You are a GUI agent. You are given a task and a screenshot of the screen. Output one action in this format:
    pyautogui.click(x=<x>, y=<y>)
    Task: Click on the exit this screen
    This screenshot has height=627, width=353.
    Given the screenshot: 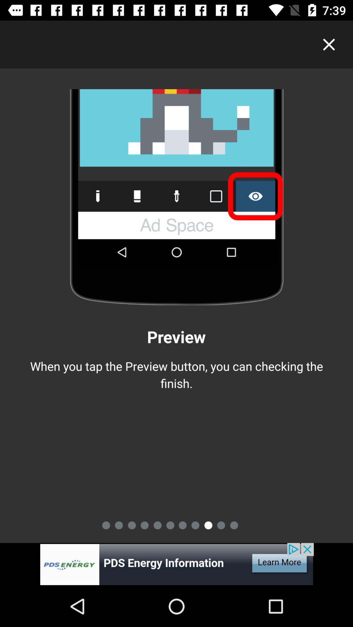 What is the action you would take?
    pyautogui.click(x=329, y=44)
    